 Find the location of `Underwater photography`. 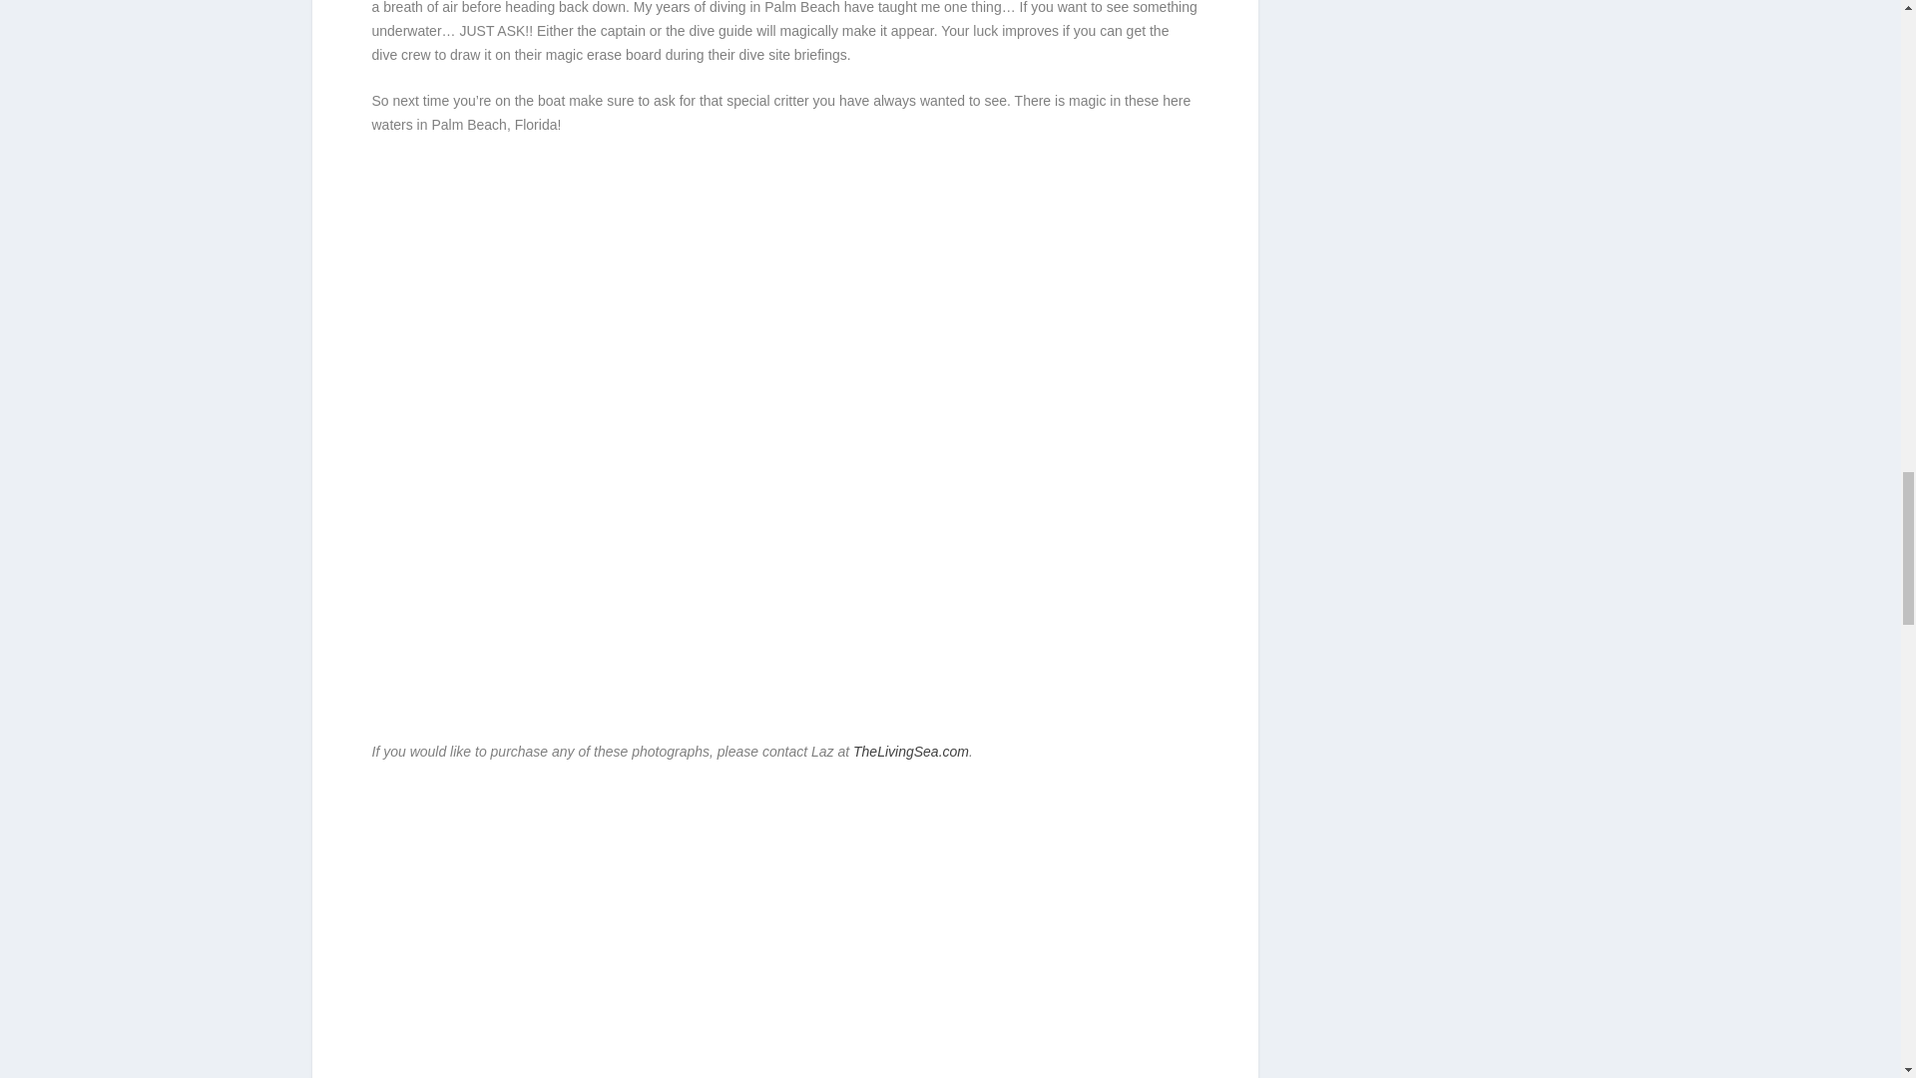

Underwater photography is located at coordinates (910, 752).